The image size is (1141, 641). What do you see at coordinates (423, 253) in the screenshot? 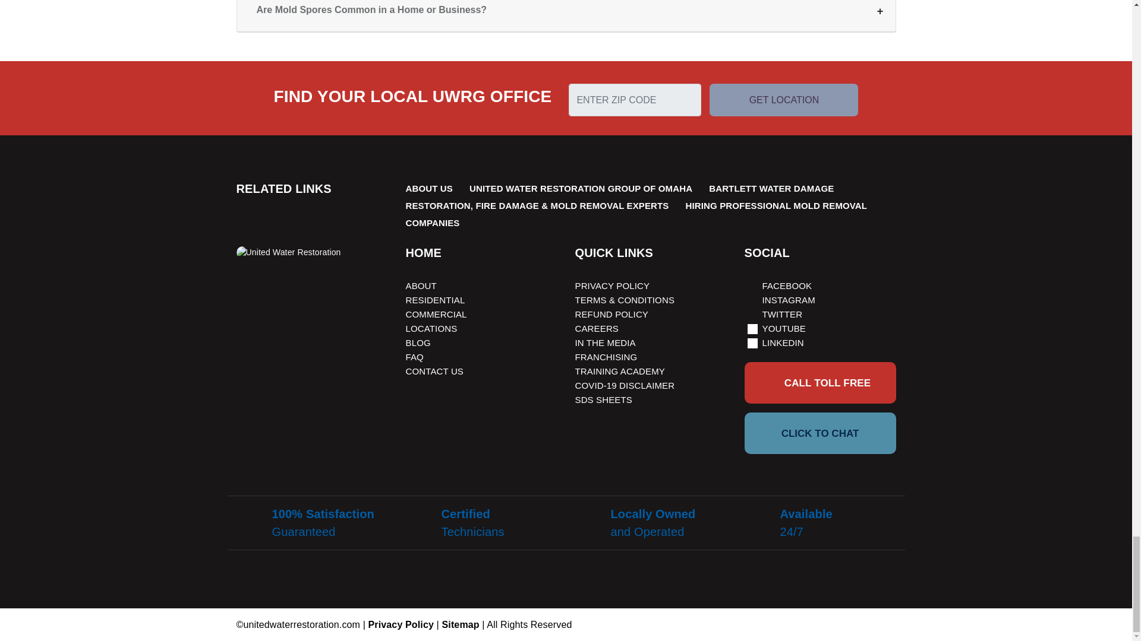
I see `Home` at bounding box center [423, 253].